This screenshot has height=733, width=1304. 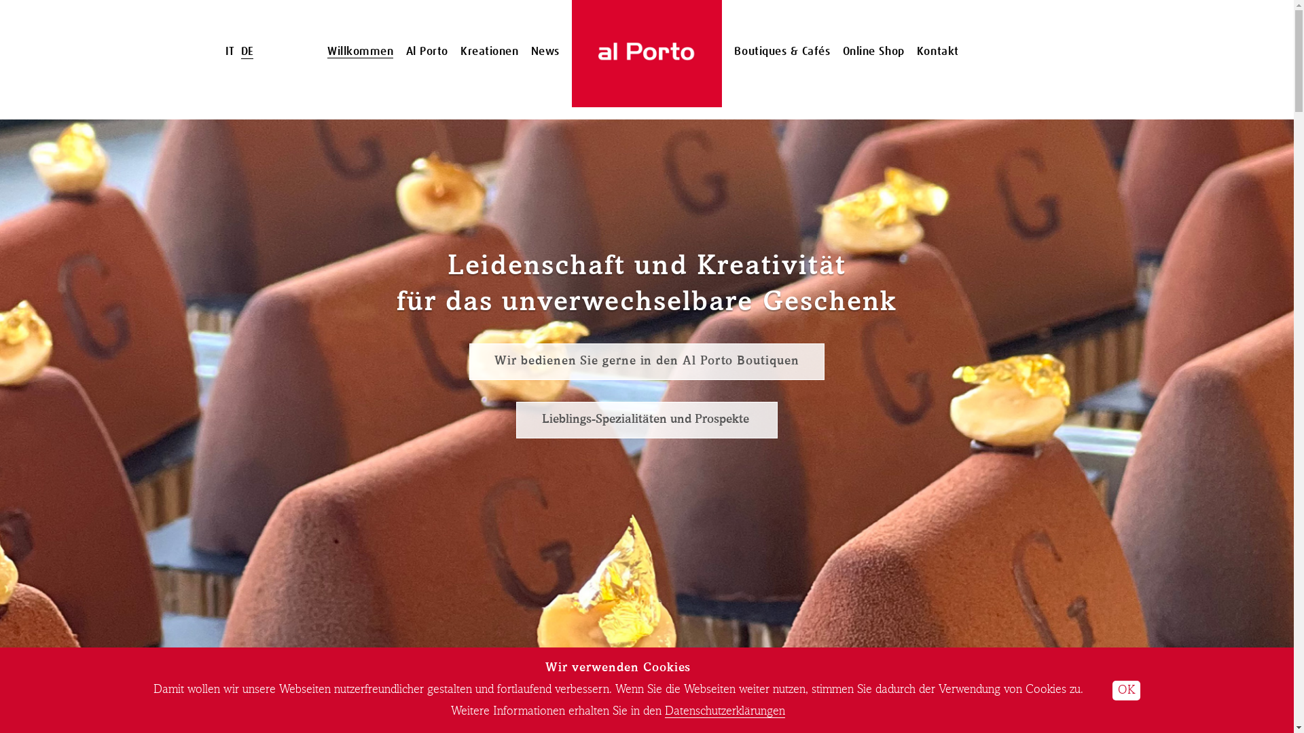 I want to click on Willkommen, so click(x=360, y=52).